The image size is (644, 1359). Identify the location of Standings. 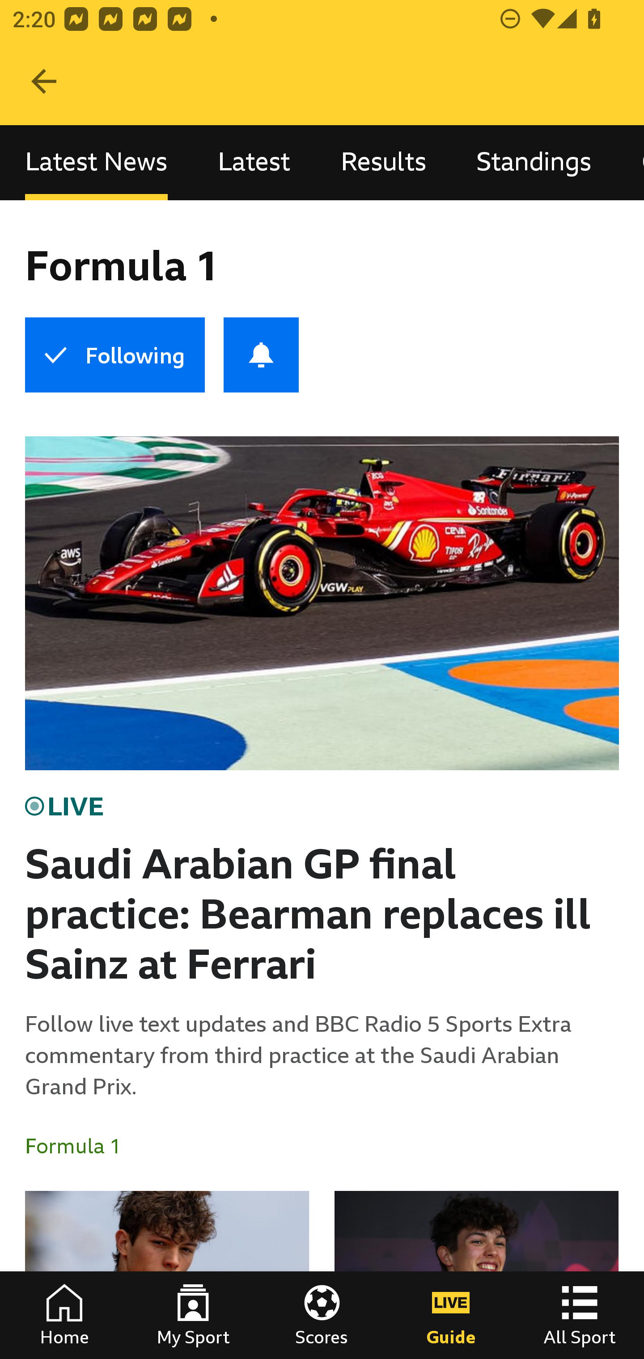
(534, 162).